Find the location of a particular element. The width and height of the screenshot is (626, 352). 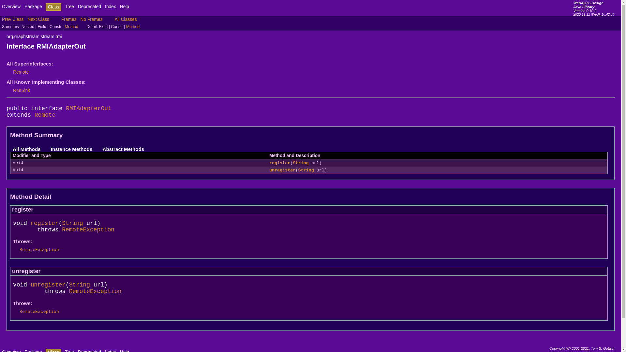

Method is located at coordinates (72, 27).